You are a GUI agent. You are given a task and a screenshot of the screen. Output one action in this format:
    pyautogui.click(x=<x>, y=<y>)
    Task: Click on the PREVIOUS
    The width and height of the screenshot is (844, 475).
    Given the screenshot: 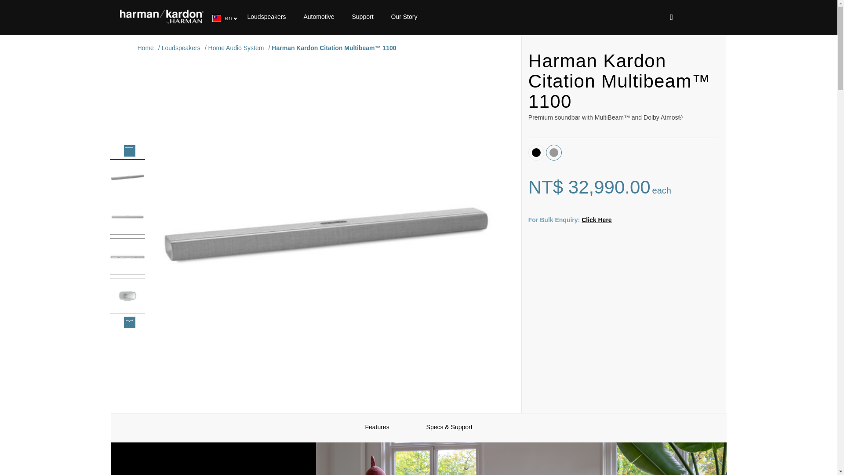 What is the action you would take?
    pyautogui.click(x=129, y=150)
    